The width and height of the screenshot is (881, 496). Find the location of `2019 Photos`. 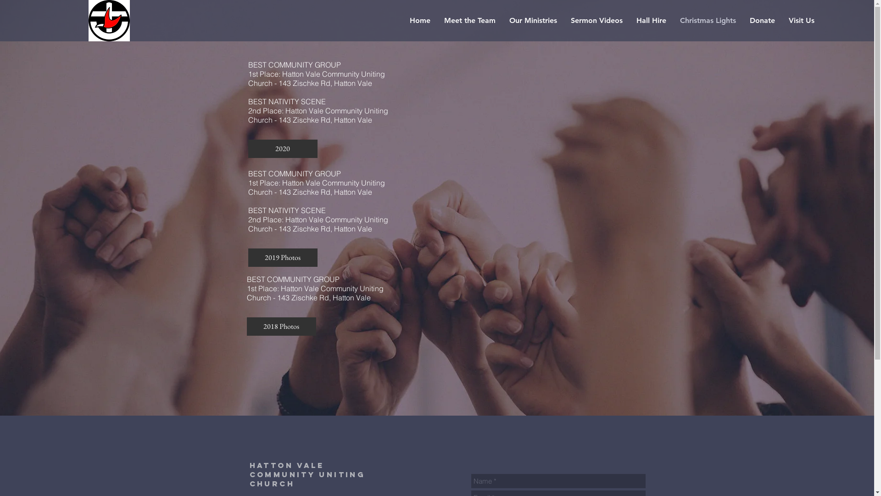

2019 Photos is located at coordinates (283, 258).